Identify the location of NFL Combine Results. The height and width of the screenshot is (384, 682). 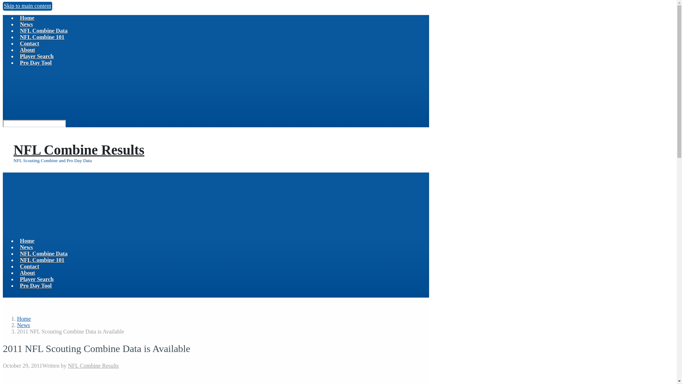
(79, 149).